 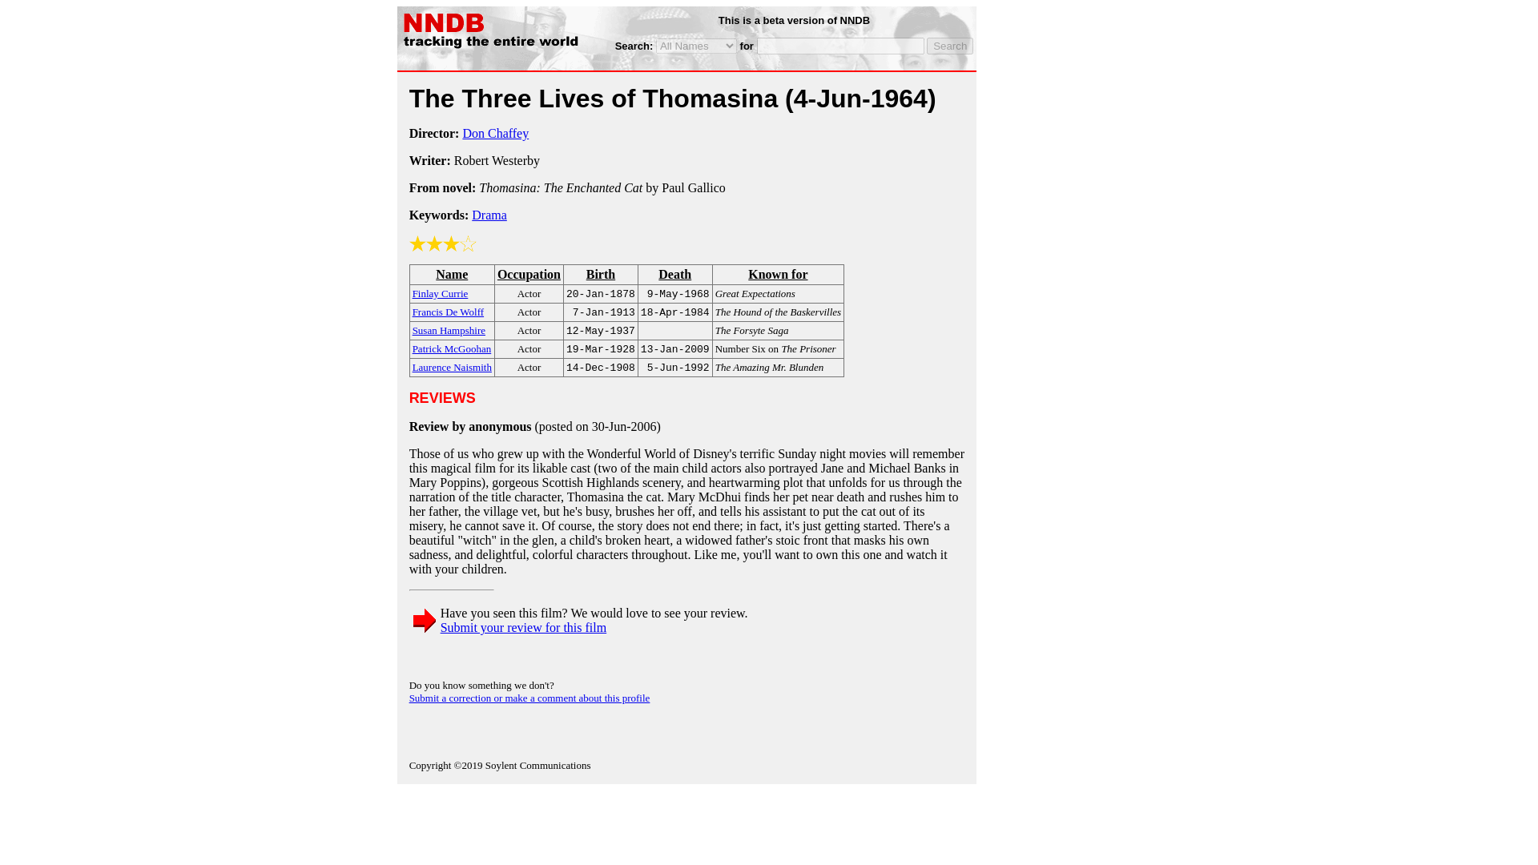 What do you see at coordinates (448, 311) in the screenshot?
I see `Francis De Wolff` at bounding box center [448, 311].